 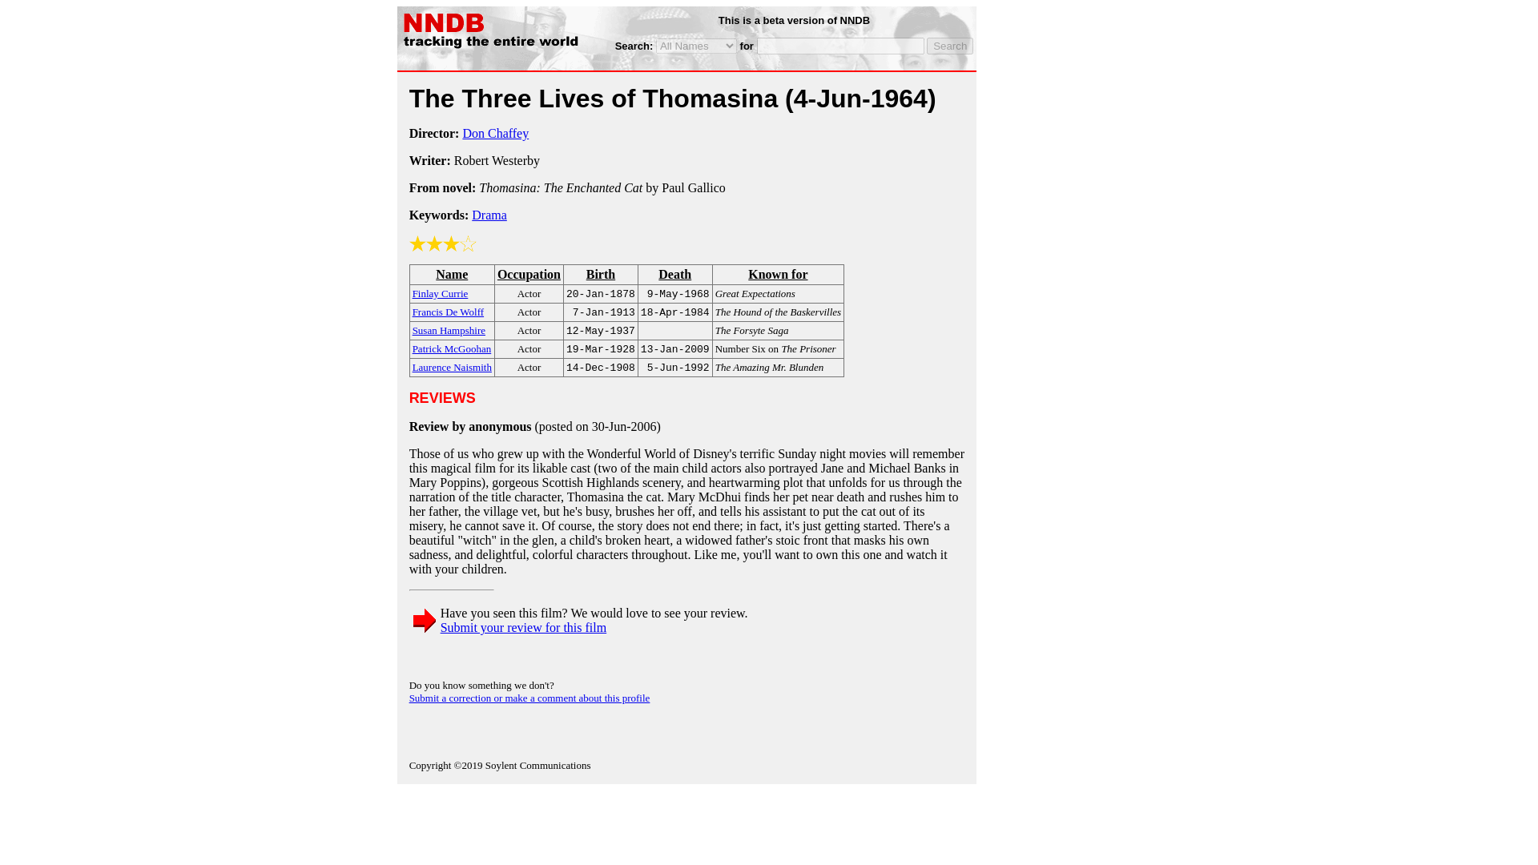 What do you see at coordinates (448, 311) in the screenshot?
I see `Francis De Wolff` at bounding box center [448, 311].